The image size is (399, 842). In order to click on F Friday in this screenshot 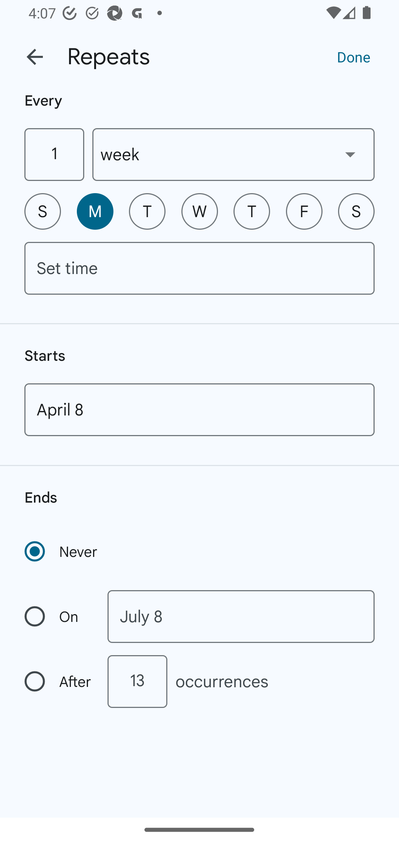, I will do `click(304, 211)`.